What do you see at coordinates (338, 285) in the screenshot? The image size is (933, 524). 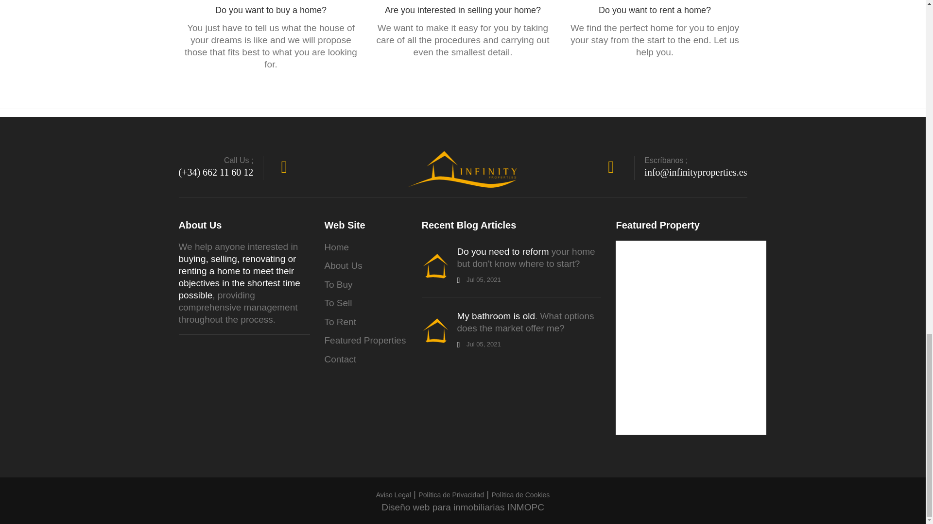 I see `To Buy` at bounding box center [338, 285].